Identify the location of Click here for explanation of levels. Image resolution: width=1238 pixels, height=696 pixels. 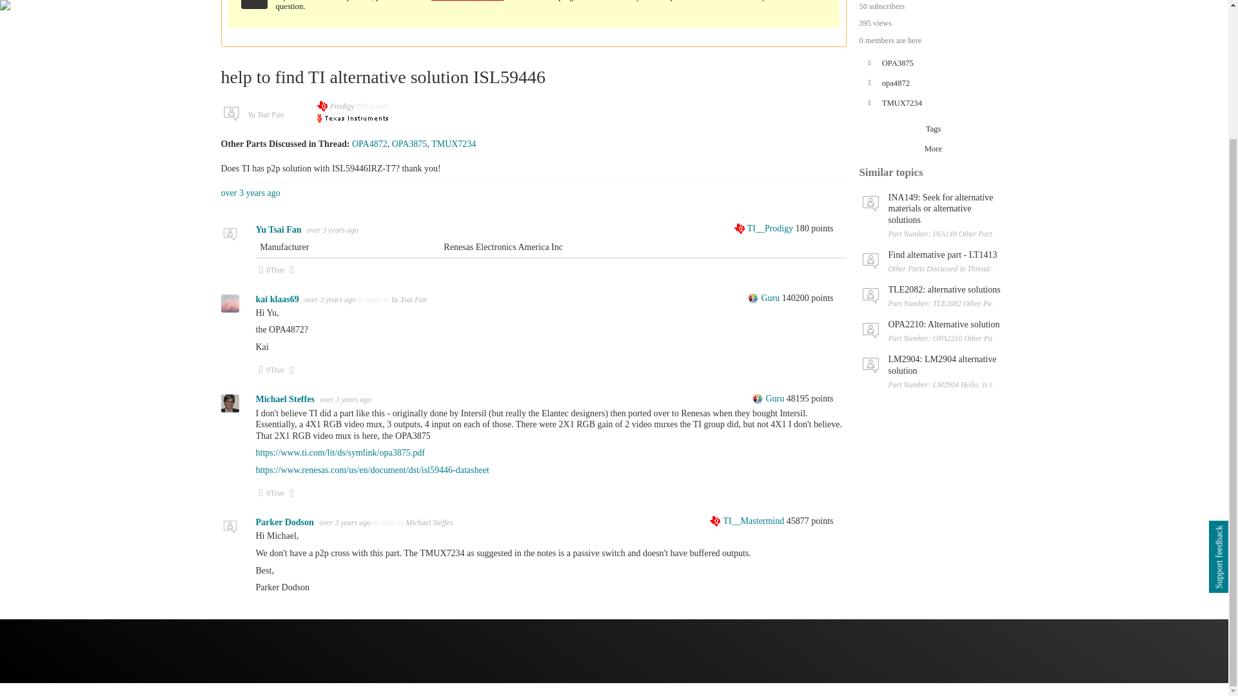
(769, 398).